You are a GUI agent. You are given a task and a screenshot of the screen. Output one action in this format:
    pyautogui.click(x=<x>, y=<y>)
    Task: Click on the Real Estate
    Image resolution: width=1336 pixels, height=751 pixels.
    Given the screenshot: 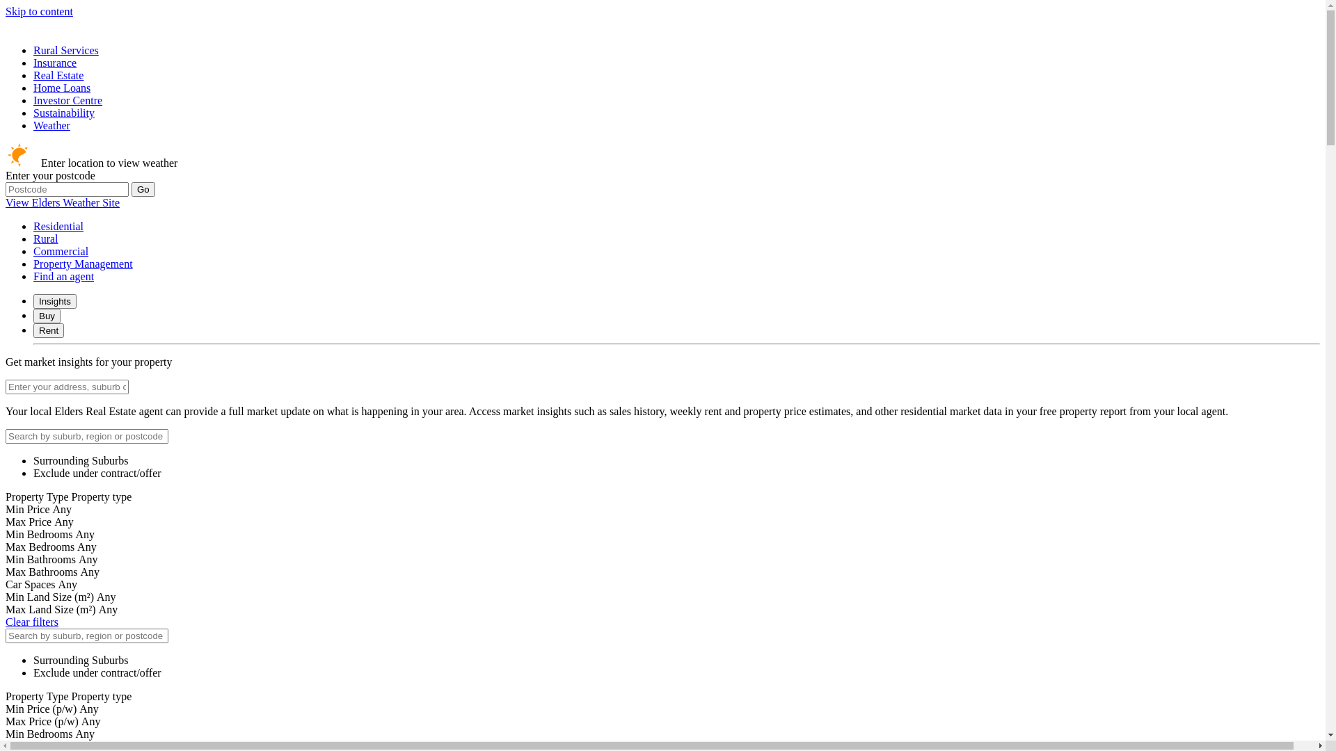 What is the action you would take?
    pyautogui.click(x=58, y=75)
    